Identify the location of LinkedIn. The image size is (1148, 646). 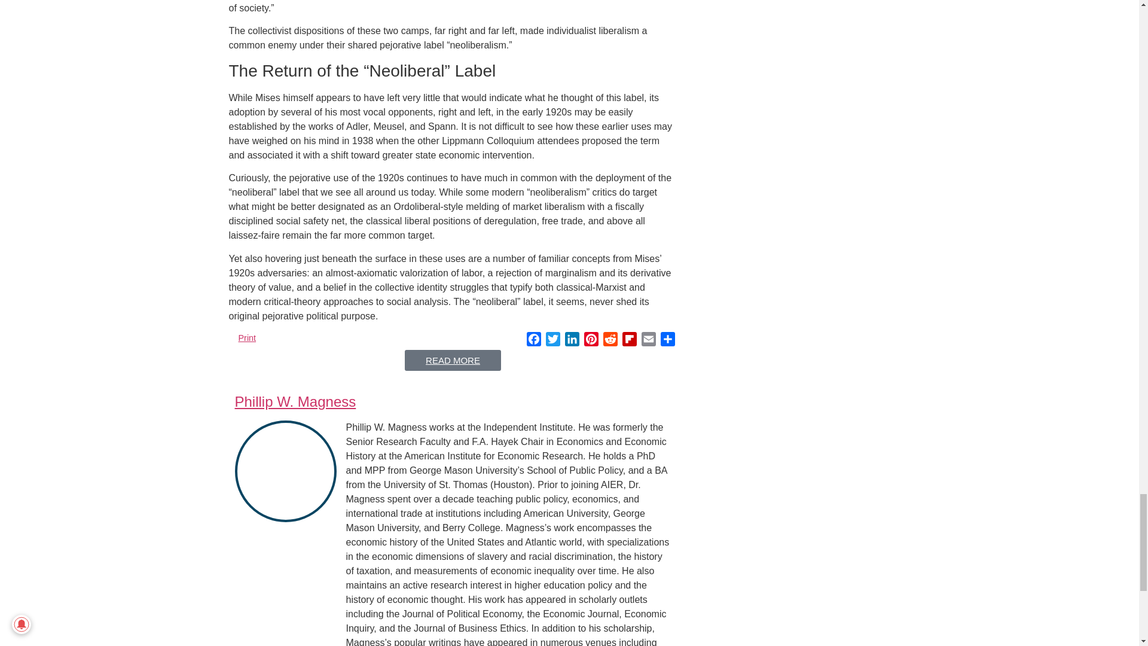
(572, 341).